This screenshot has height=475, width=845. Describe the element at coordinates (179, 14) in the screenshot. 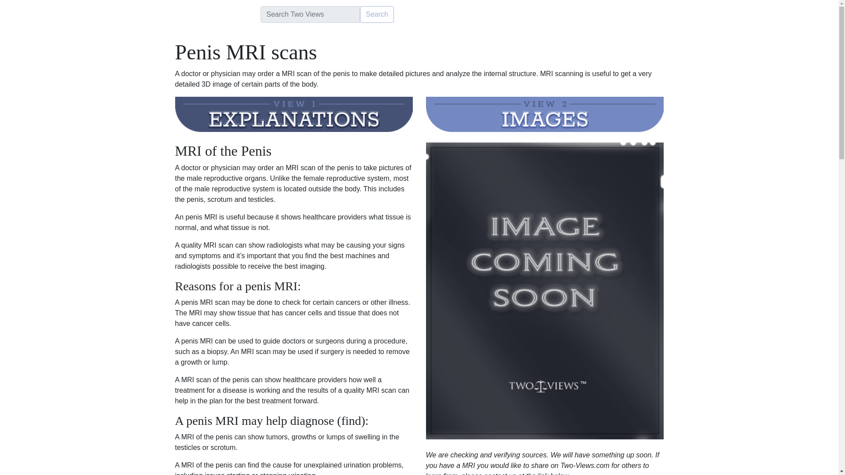

I see `Wisdom` at that location.